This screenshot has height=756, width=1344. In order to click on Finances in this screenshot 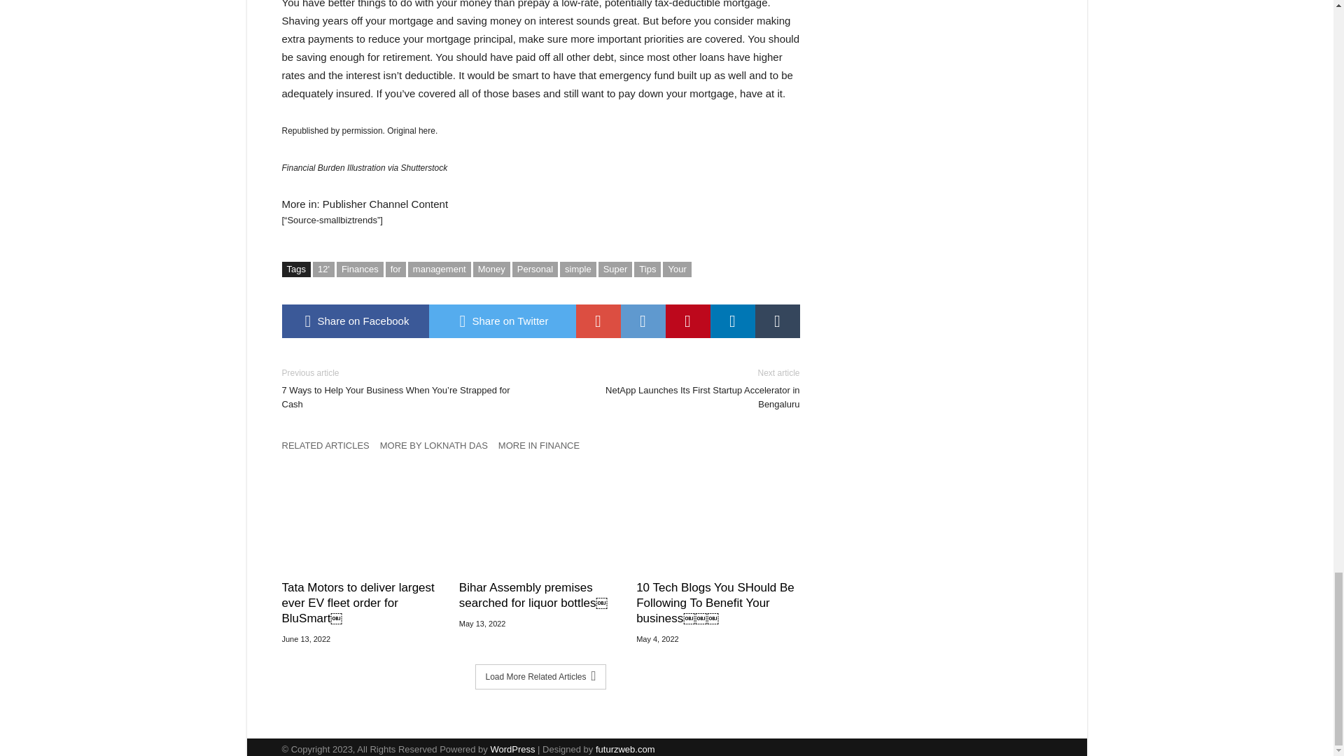, I will do `click(360, 269)`.